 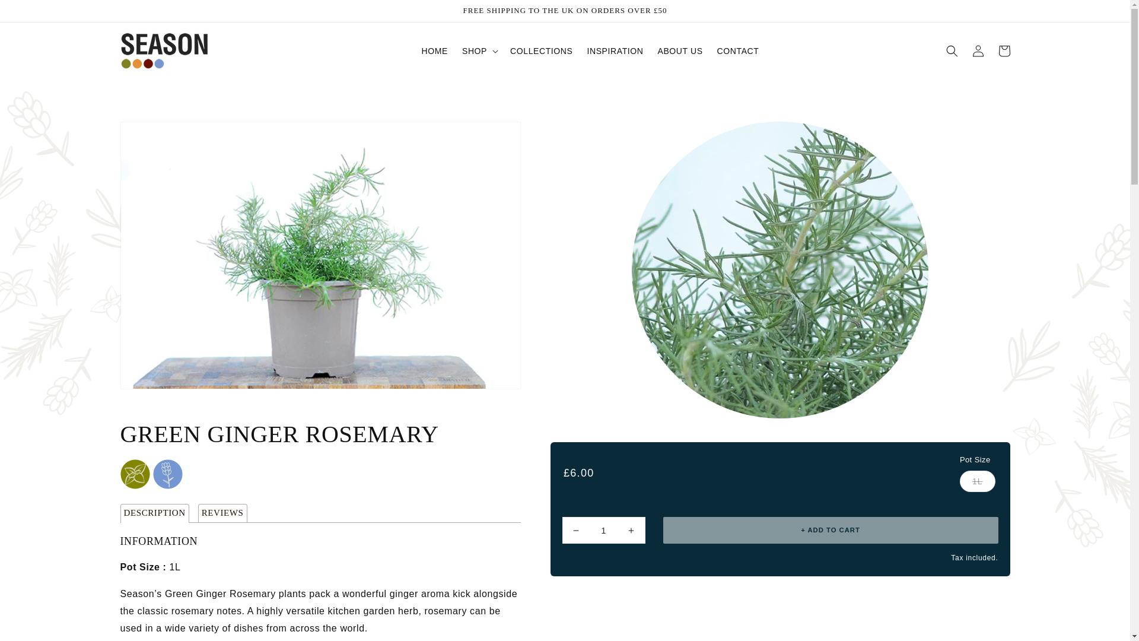 What do you see at coordinates (20, 8) in the screenshot?
I see `Skip to content` at bounding box center [20, 8].